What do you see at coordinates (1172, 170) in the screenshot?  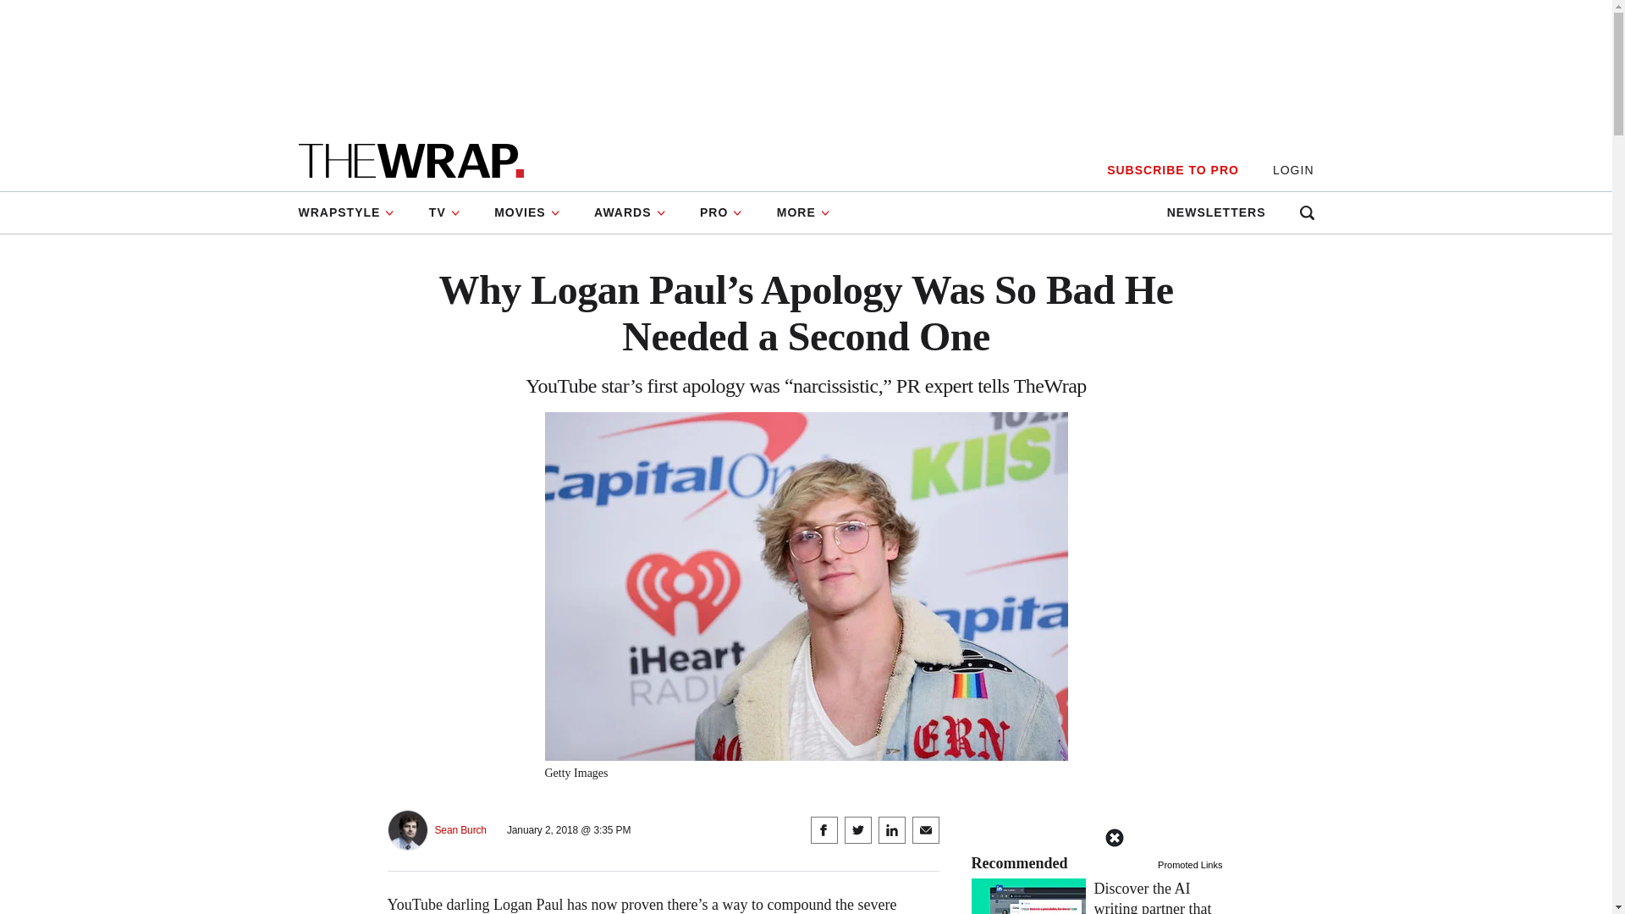 I see `SUBSCRIBE TO PRO` at bounding box center [1172, 170].